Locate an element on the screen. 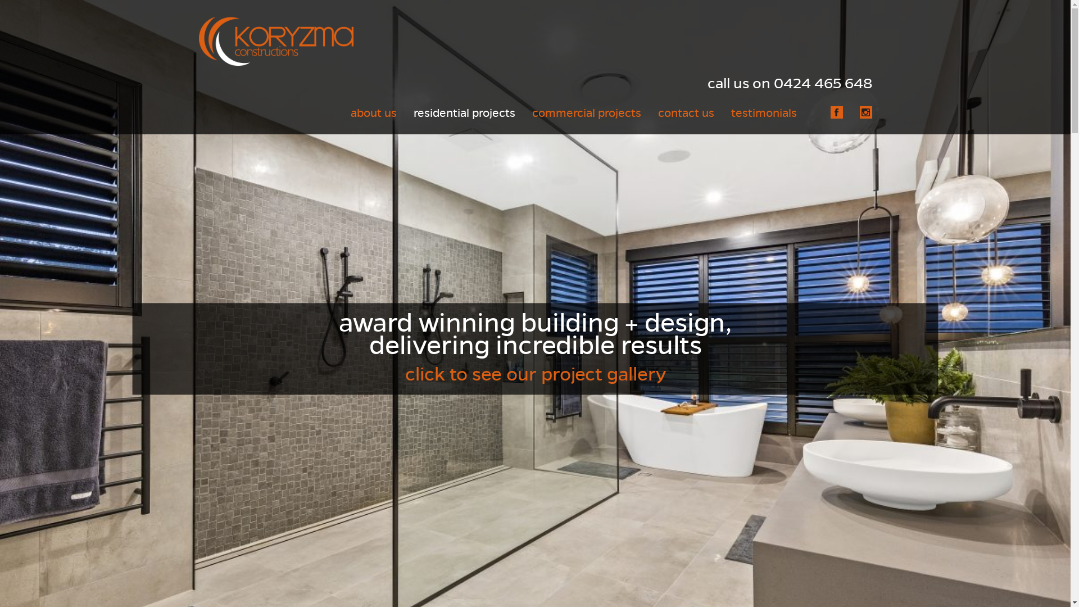 This screenshot has height=607, width=1079. testimonials is located at coordinates (763, 114).